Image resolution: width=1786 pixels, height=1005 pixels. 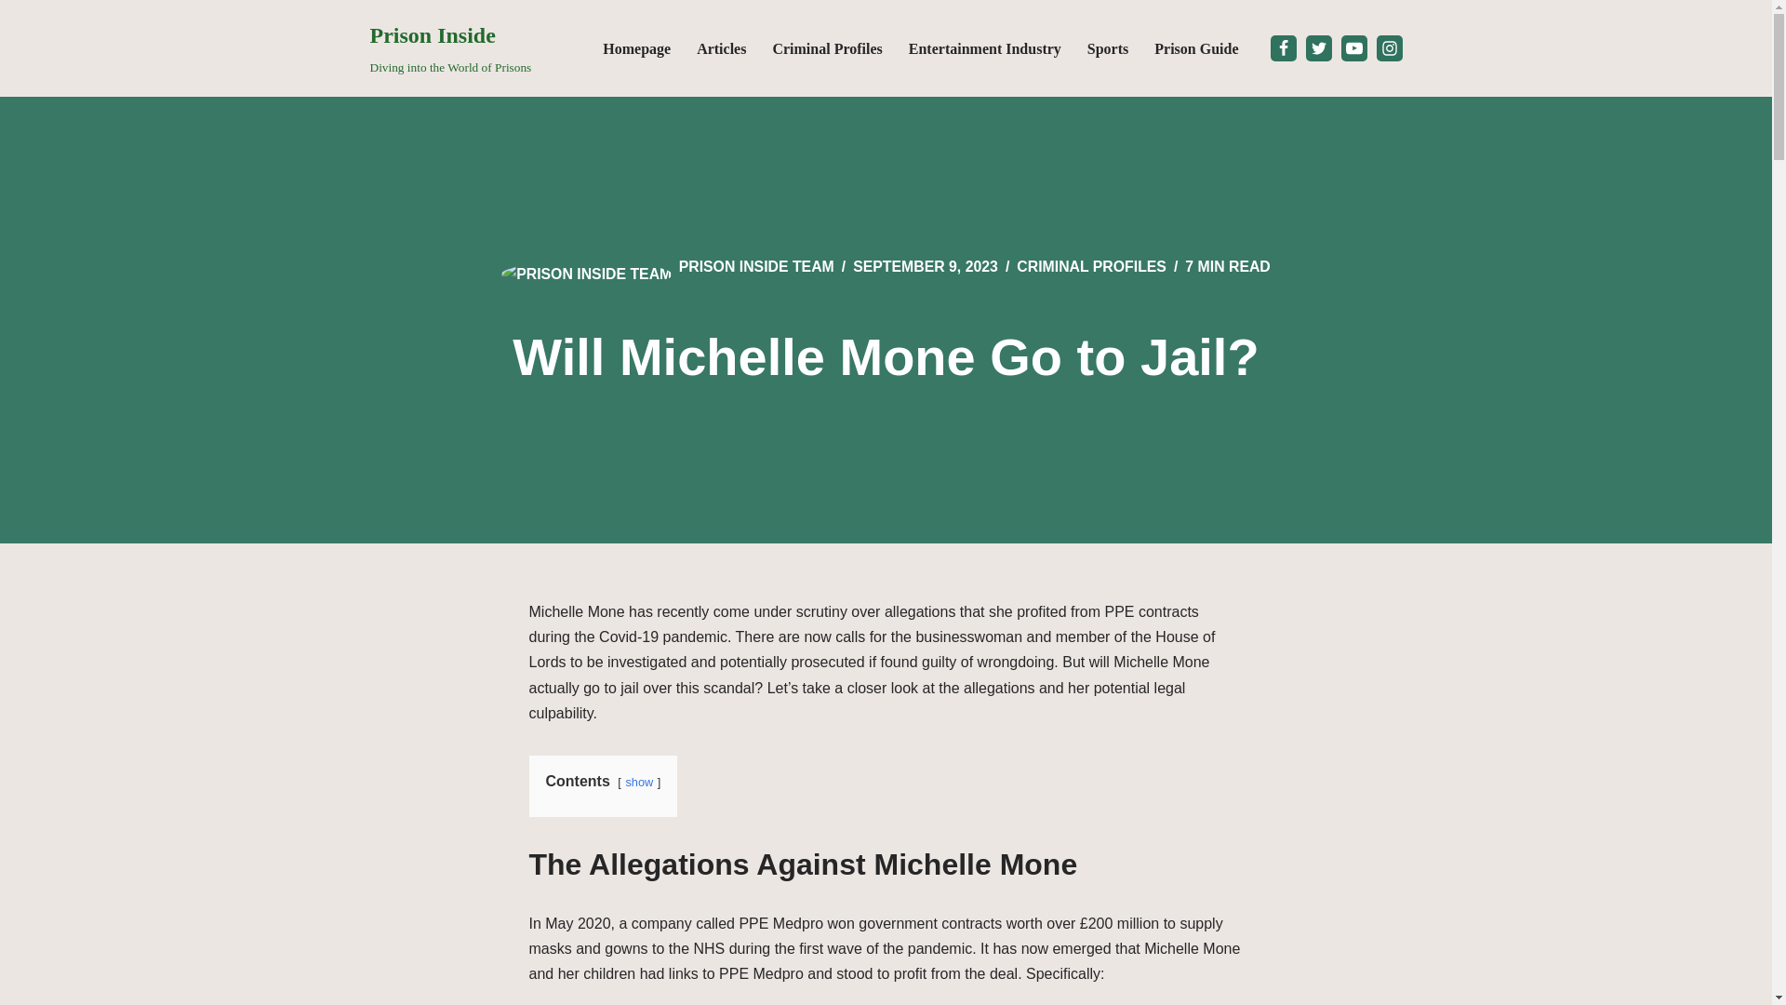 I want to click on Twitter, so click(x=755, y=266).